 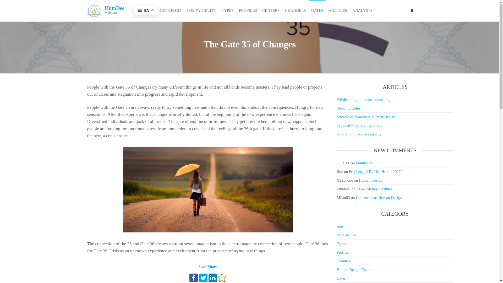 I want to click on Articles, so click(x=338, y=10).